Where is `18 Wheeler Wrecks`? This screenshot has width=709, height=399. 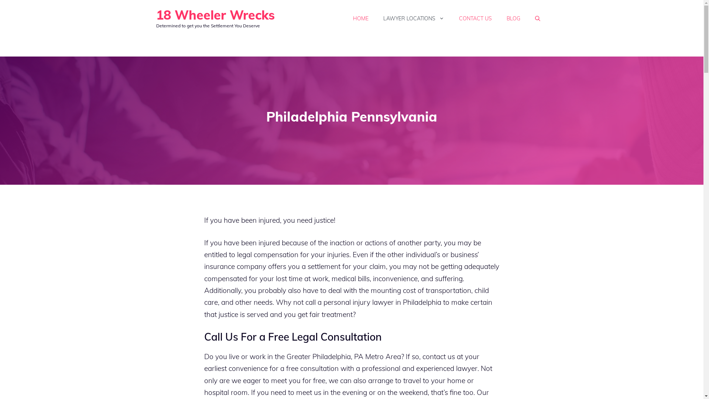
18 Wheeler Wrecks is located at coordinates (215, 15).